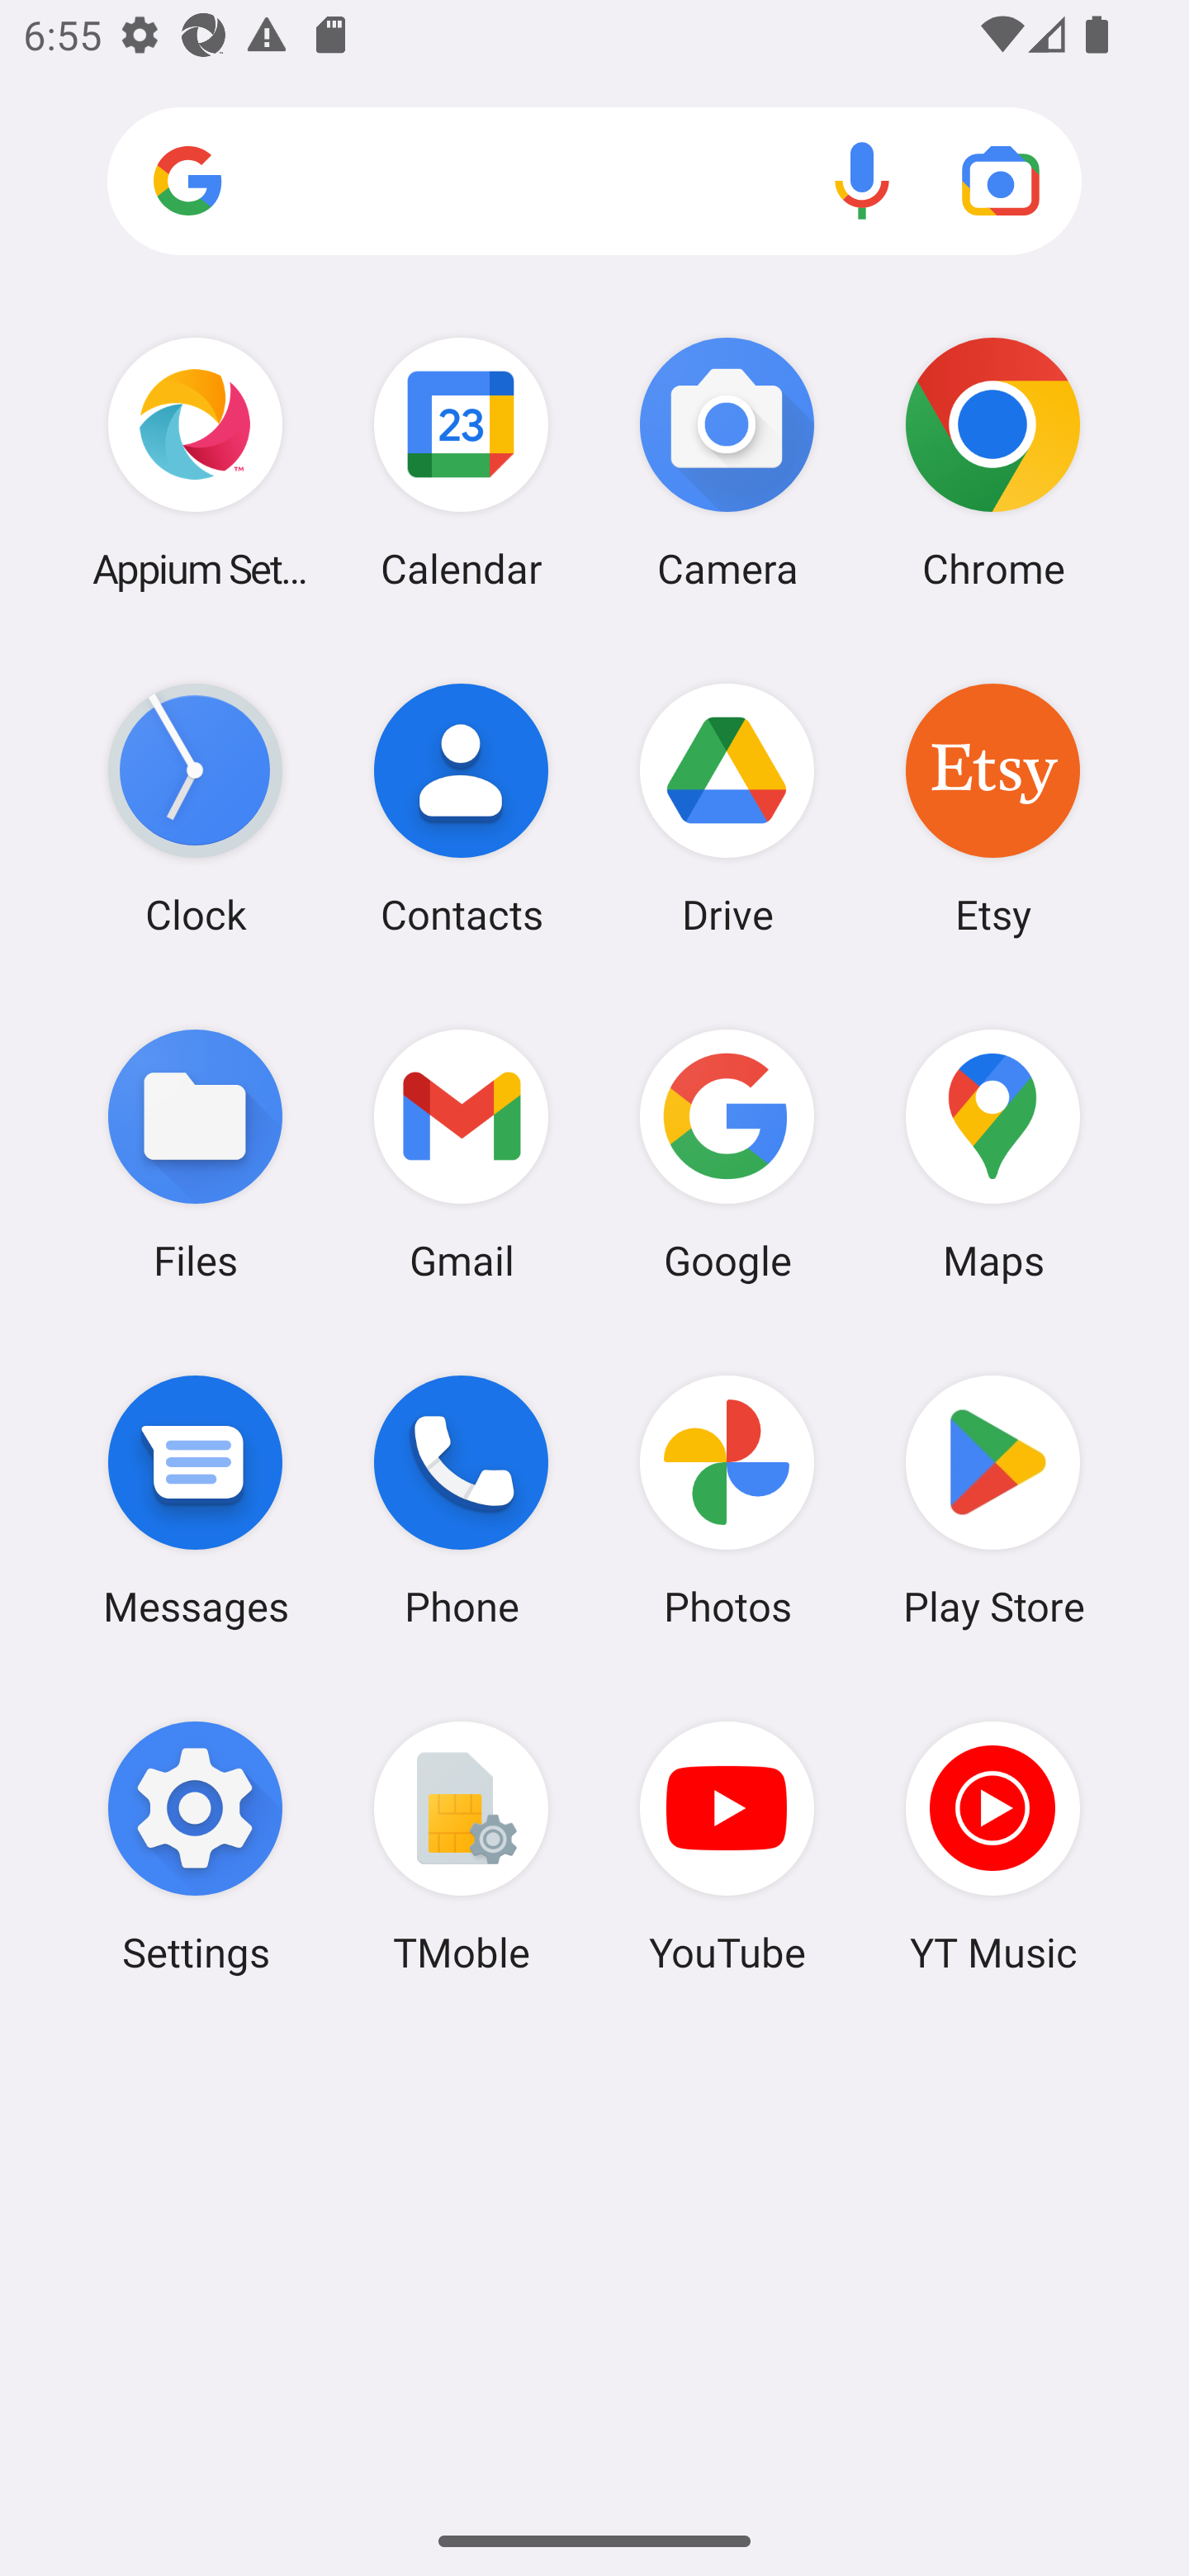 This screenshot has height=2576, width=1189. Describe the element at coordinates (461, 808) in the screenshot. I see `Contacts` at that location.